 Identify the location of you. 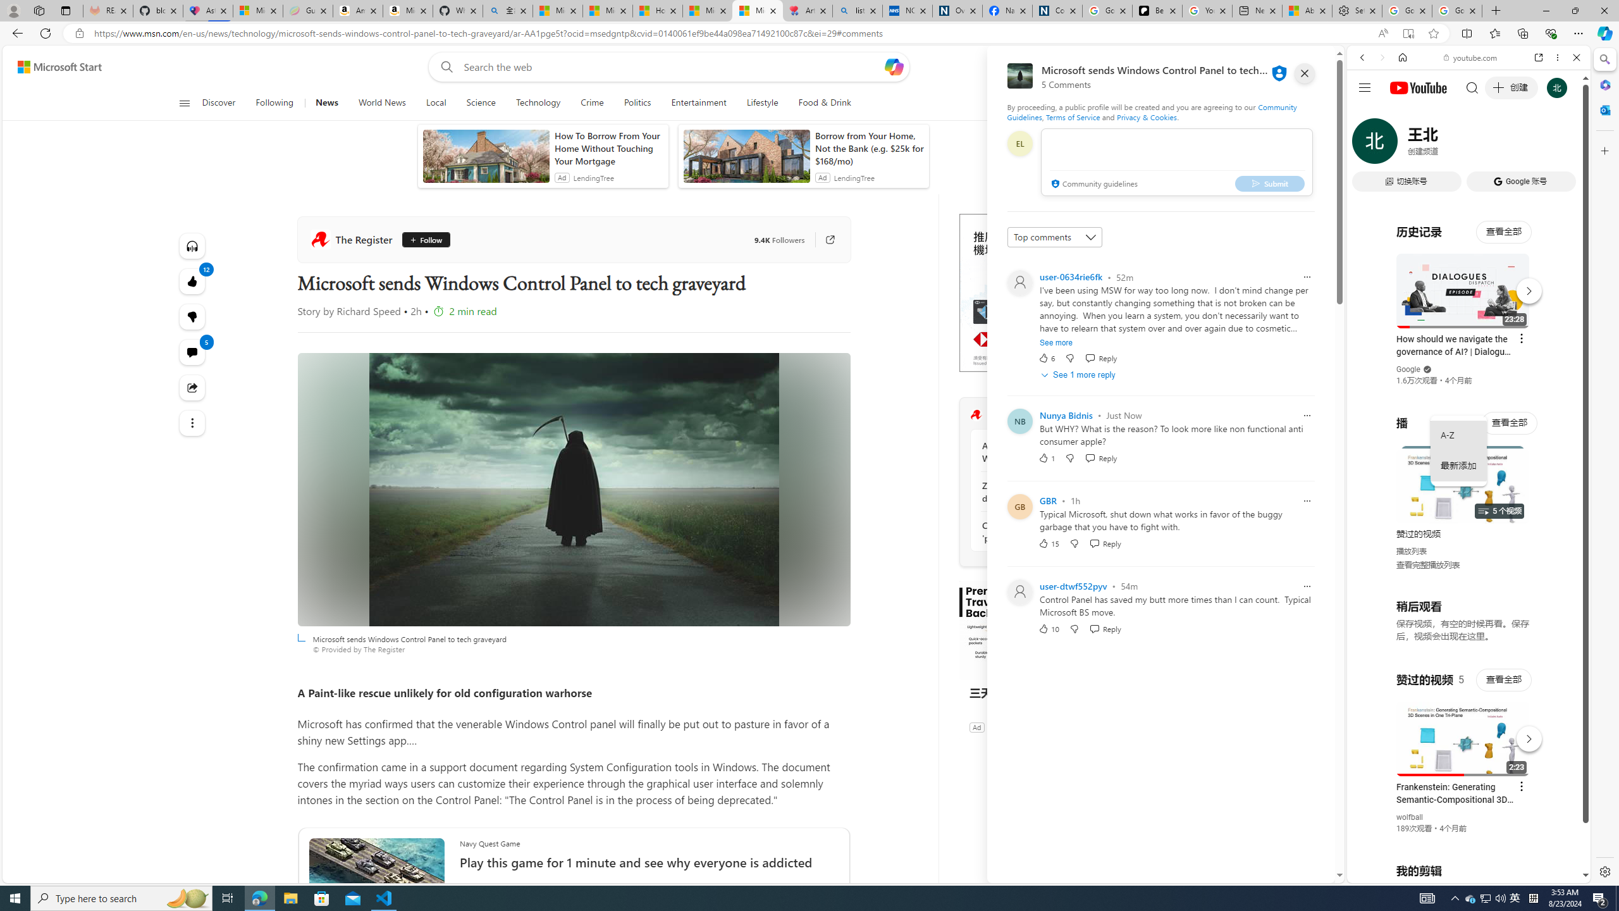
(1463, 840).